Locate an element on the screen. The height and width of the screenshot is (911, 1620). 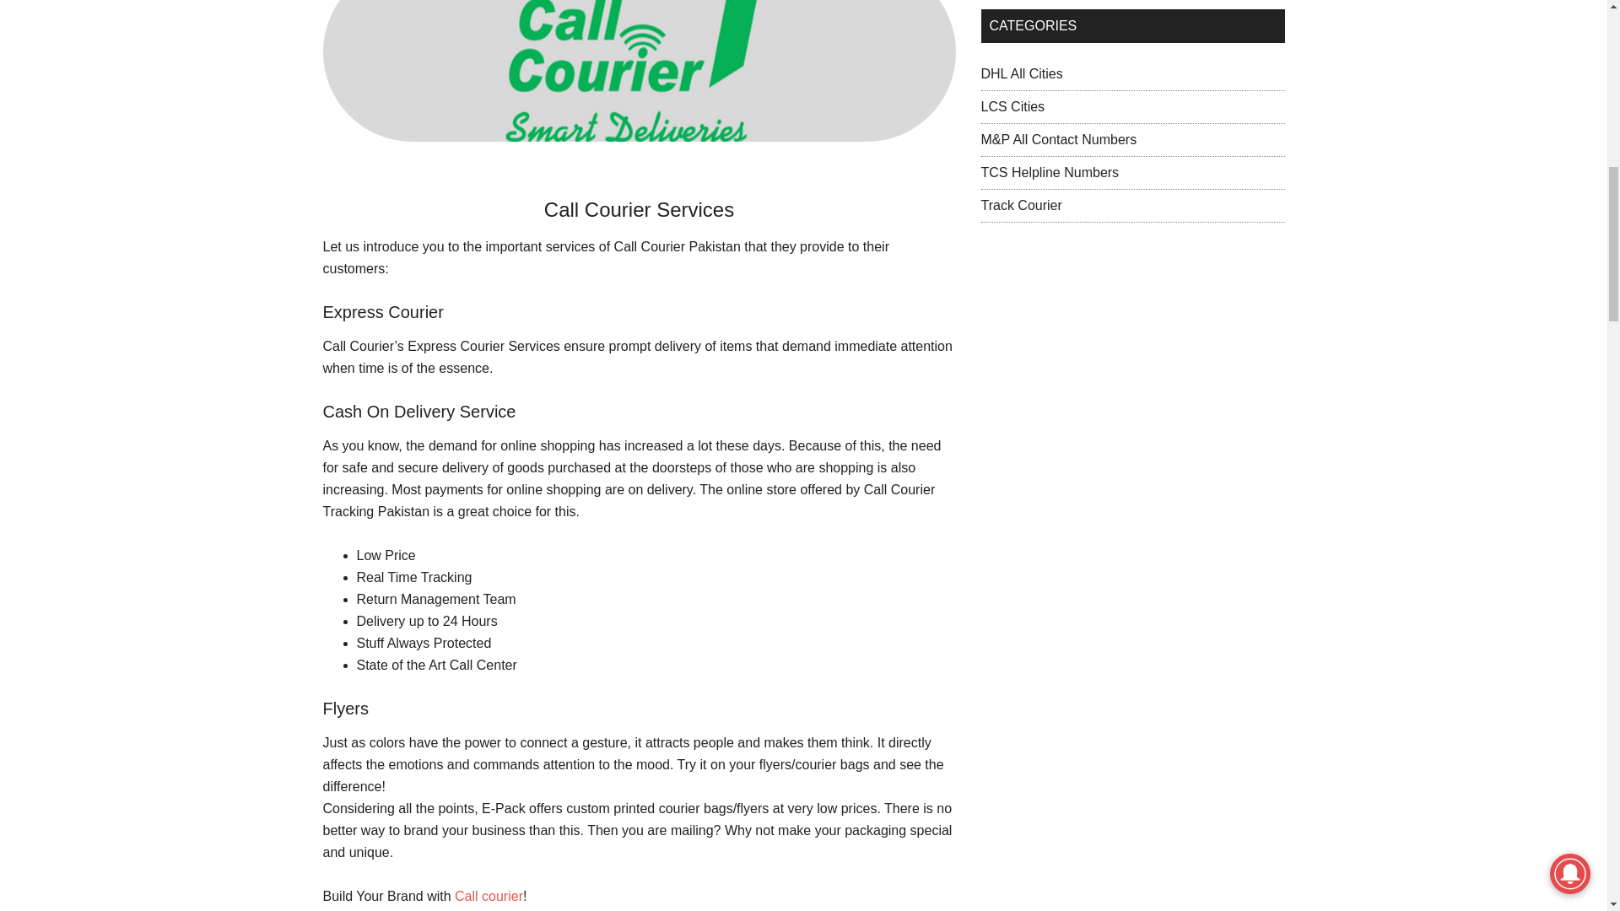
DHL All Cities is located at coordinates (1021, 73).